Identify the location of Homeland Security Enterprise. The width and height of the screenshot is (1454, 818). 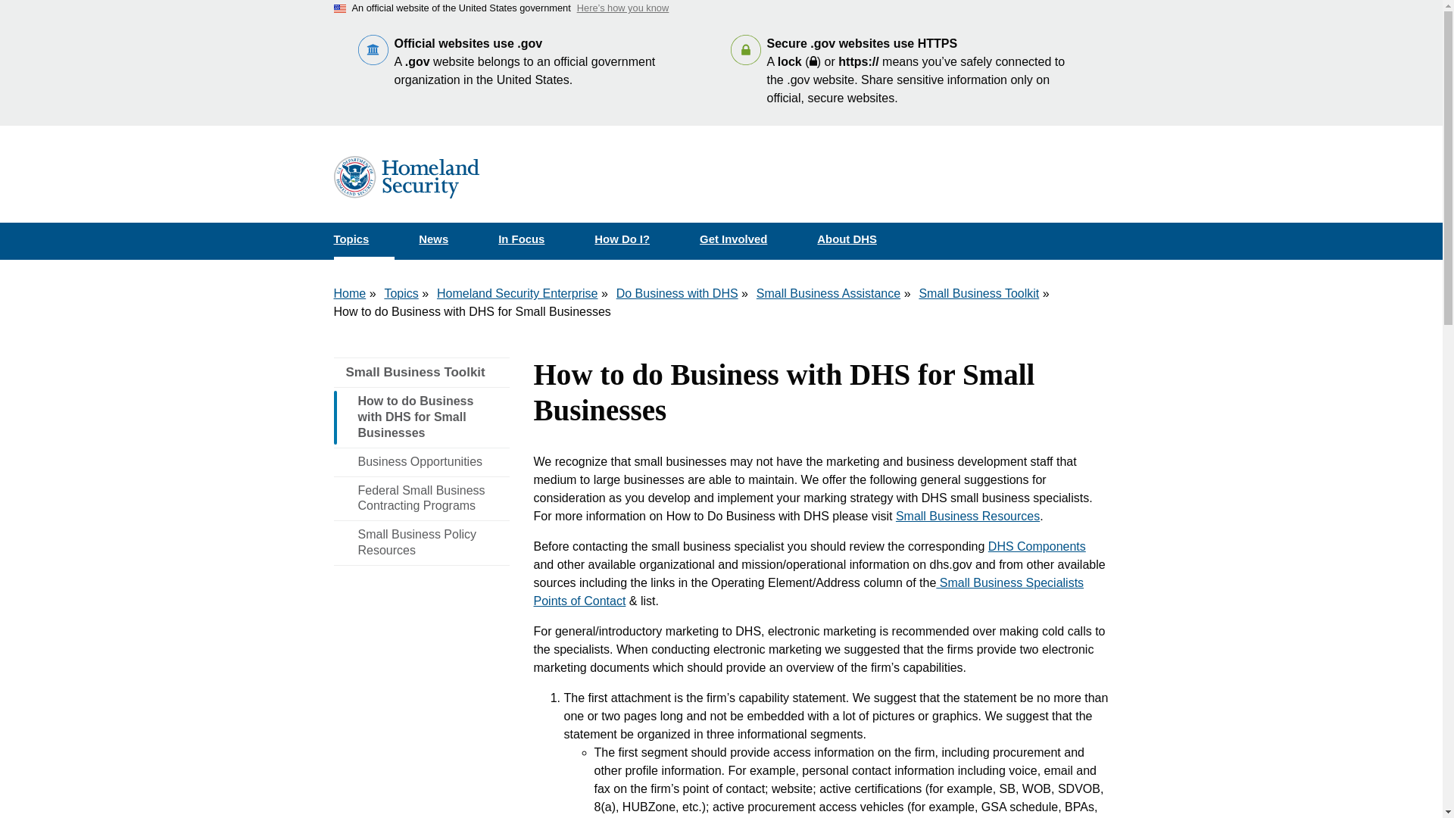
(517, 294).